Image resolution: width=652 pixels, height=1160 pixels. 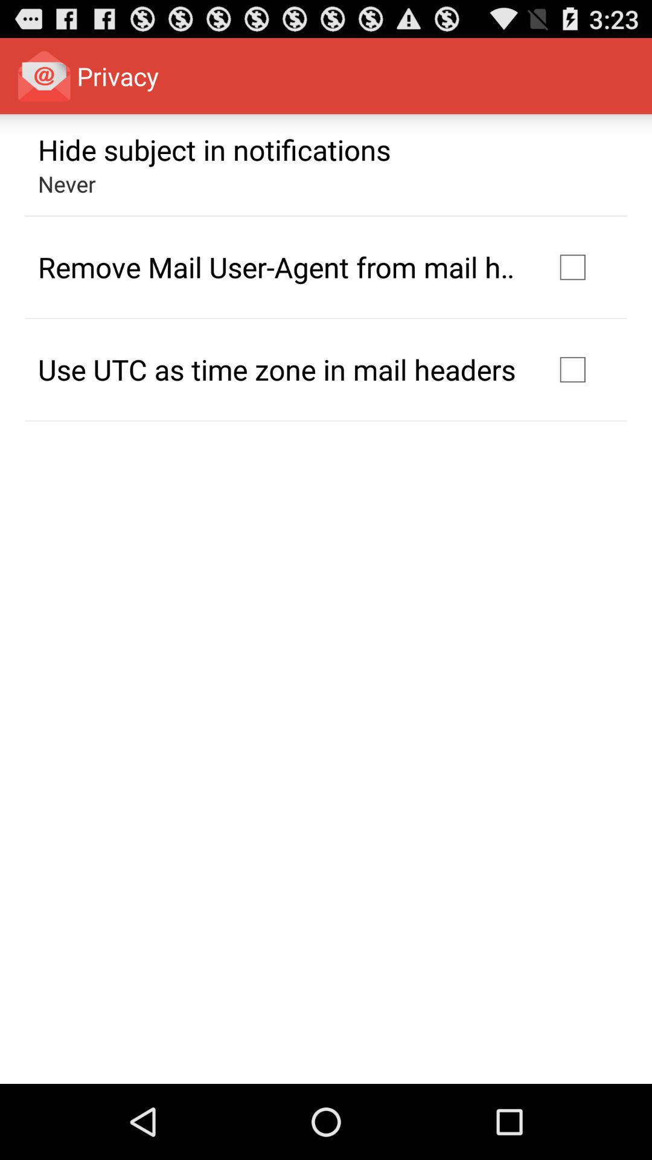 What do you see at coordinates (214, 149) in the screenshot?
I see `open the icon above never app` at bounding box center [214, 149].